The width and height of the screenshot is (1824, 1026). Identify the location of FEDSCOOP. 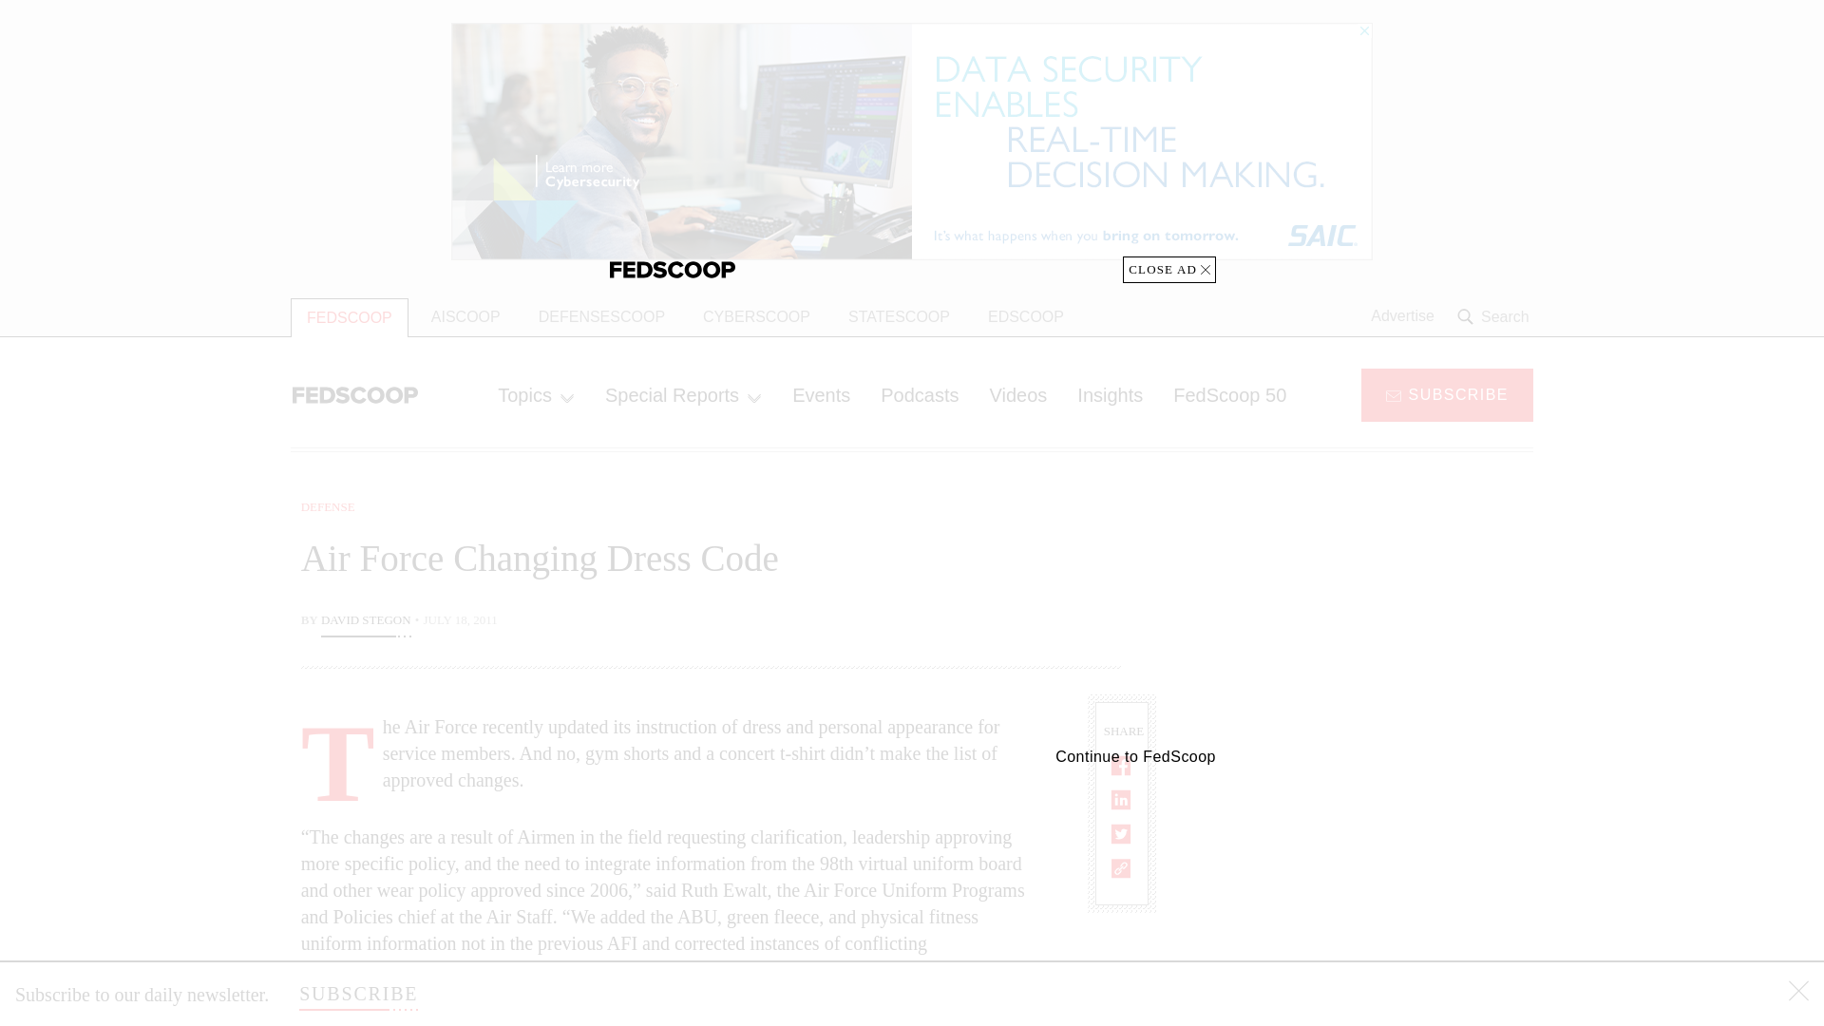
(350, 317).